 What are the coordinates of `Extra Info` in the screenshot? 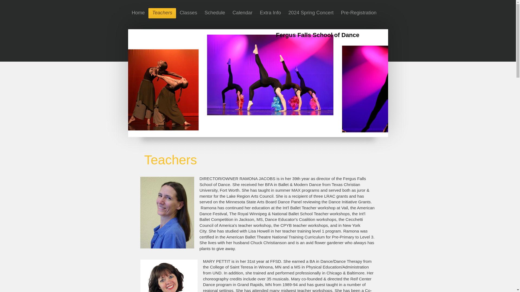 It's located at (270, 13).